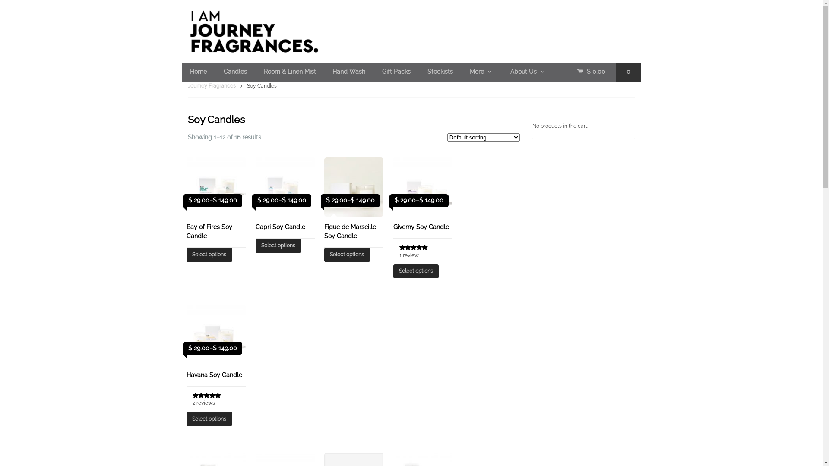  What do you see at coordinates (423, 187) in the screenshot?
I see `Journey_Fragrances_Journey_Fragrances3059` at bounding box center [423, 187].